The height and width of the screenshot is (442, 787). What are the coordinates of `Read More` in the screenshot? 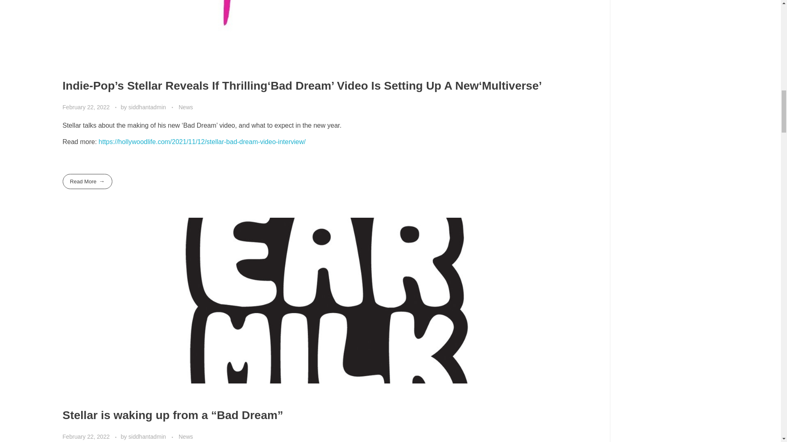 It's located at (87, 182).